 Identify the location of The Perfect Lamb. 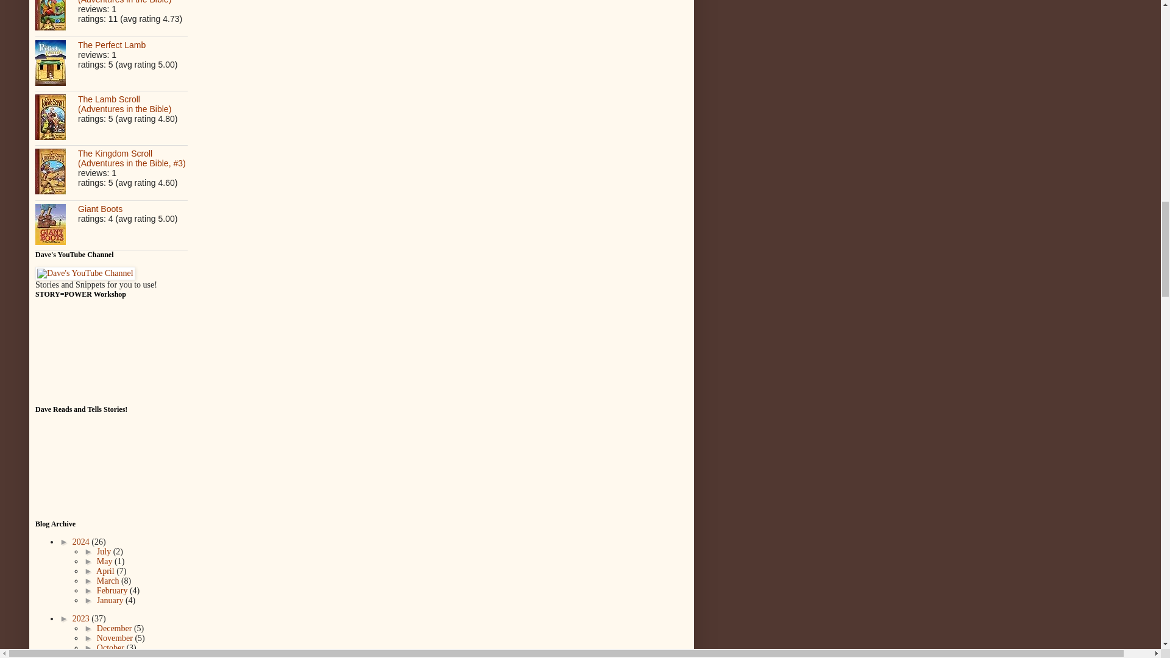
(112, 45).